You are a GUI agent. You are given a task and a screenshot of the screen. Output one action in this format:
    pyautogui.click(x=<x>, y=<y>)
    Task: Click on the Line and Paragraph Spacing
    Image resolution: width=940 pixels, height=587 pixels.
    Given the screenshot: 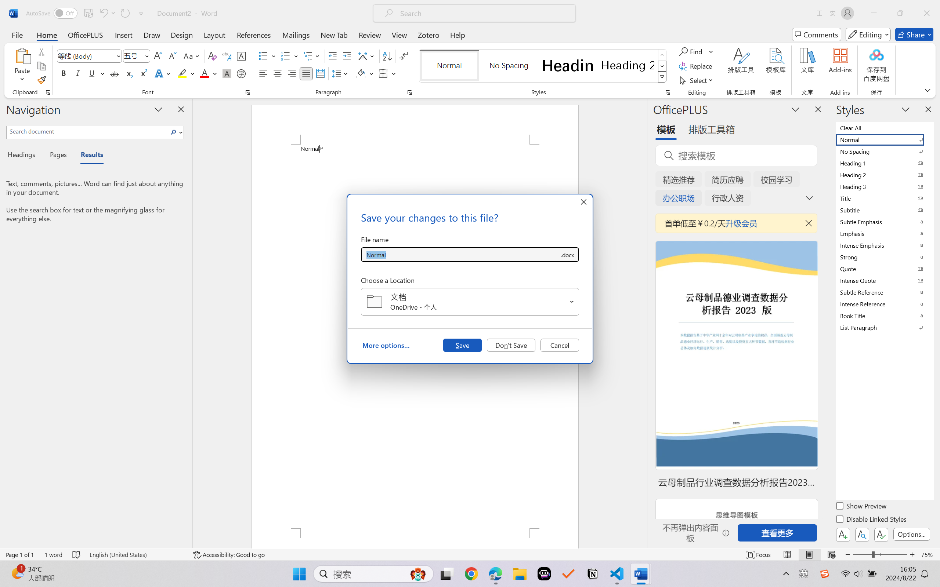 What is the action you would take?
    pyautogui.click(x=341, y=73)
    